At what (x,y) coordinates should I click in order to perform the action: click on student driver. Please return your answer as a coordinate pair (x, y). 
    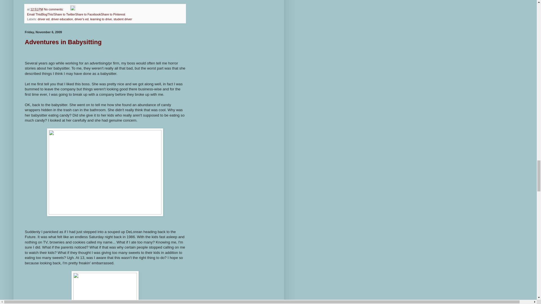
    Looking at the image, I should click on (123, 19).